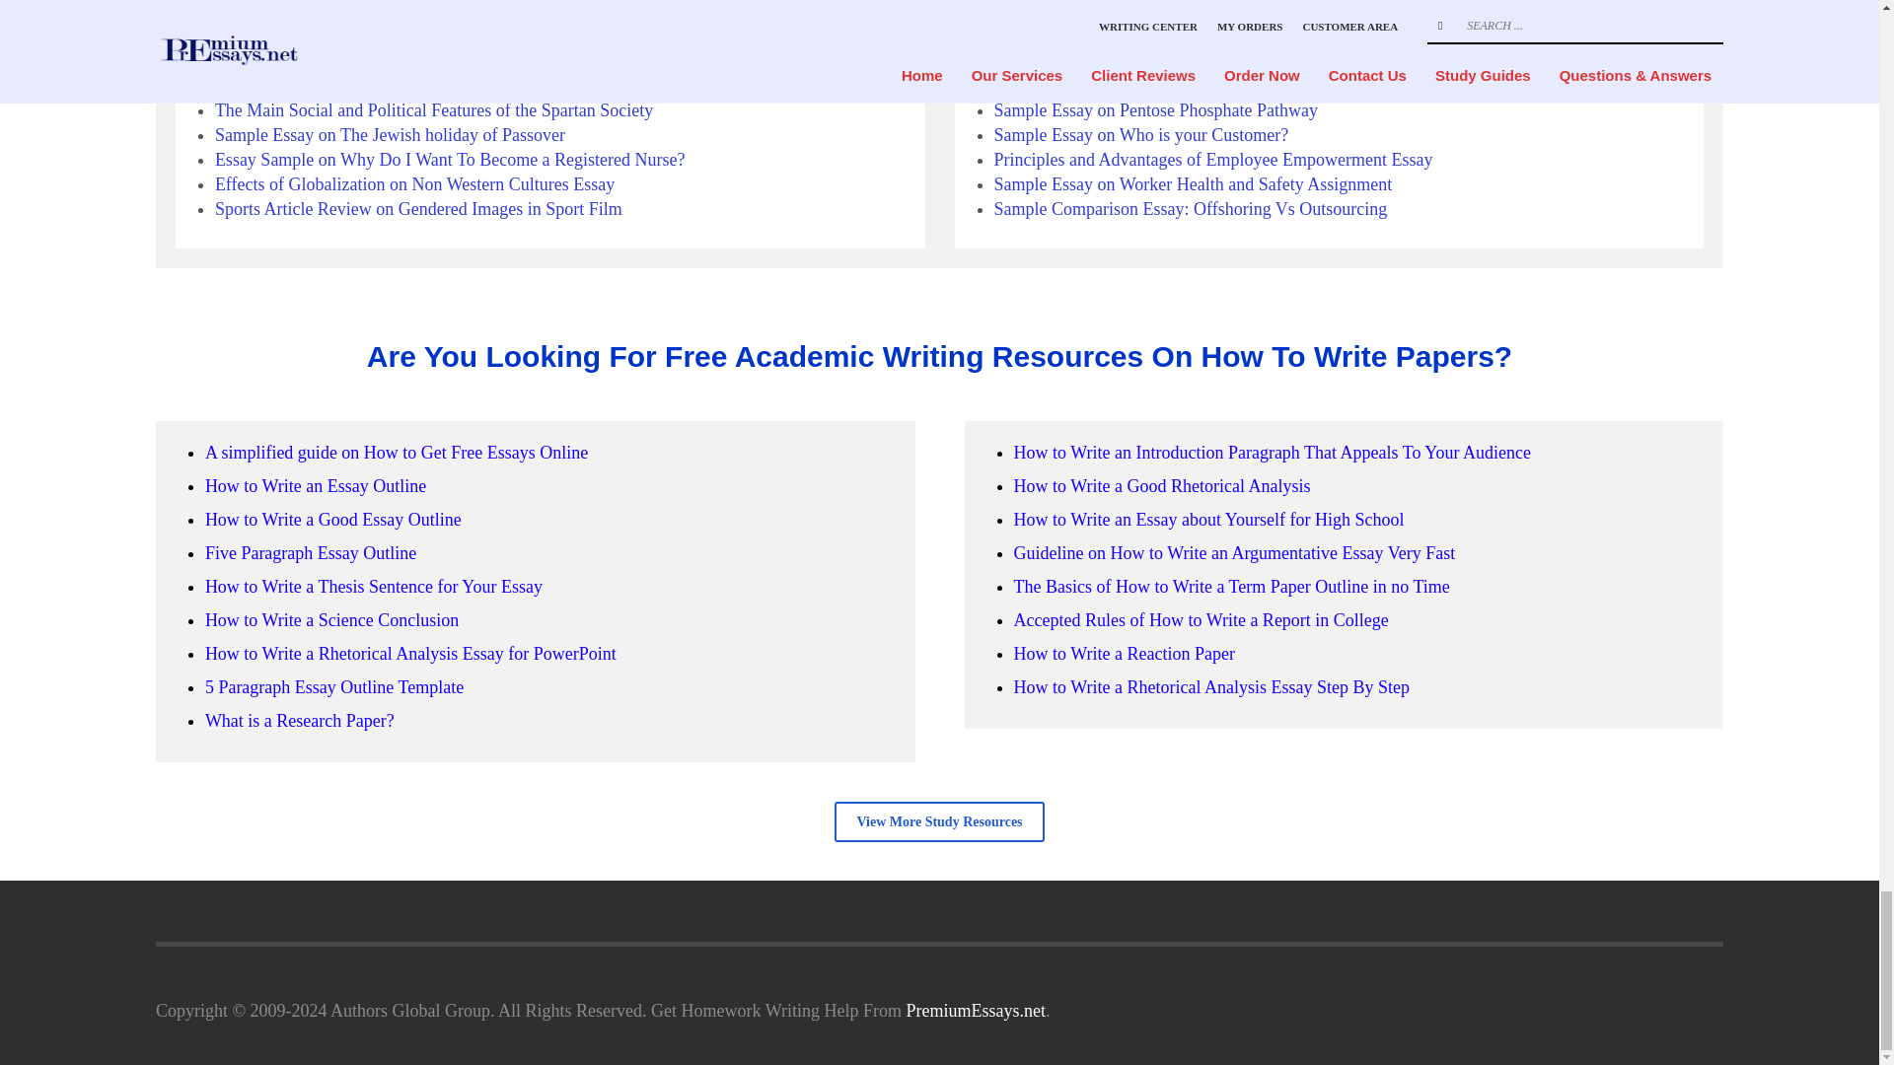 This screenshot has width=1894, height=1065. Describe the element at coordinates (450, 160) in the screenshot. I see `Essay Sample on Why Do I Want To Become a Registered Nurse?` at that location.